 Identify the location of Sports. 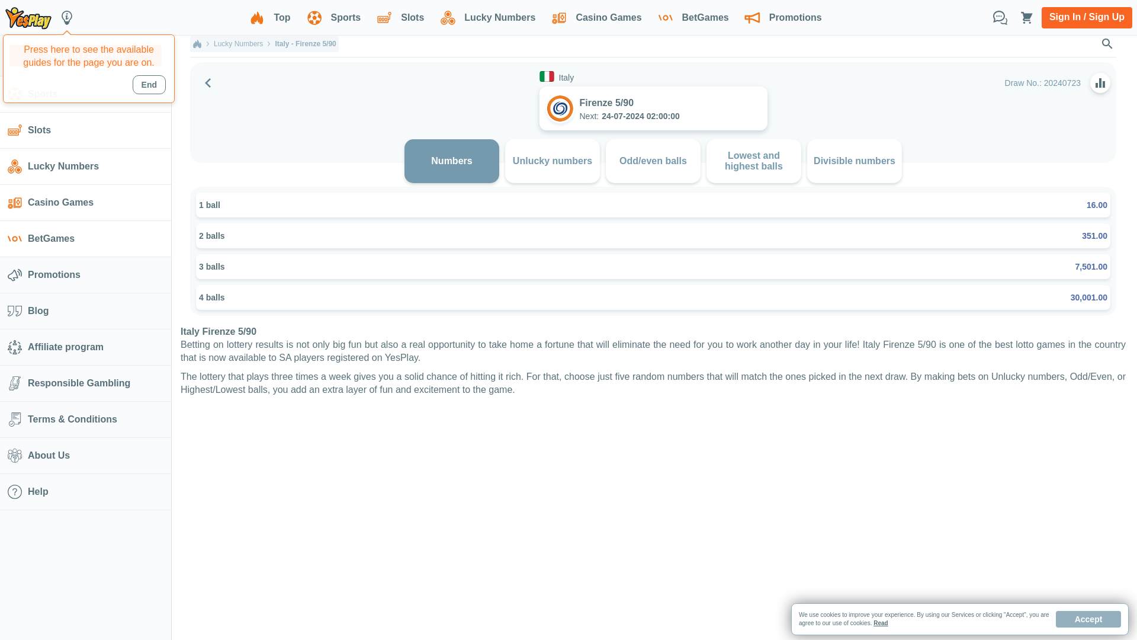
(332, 18).